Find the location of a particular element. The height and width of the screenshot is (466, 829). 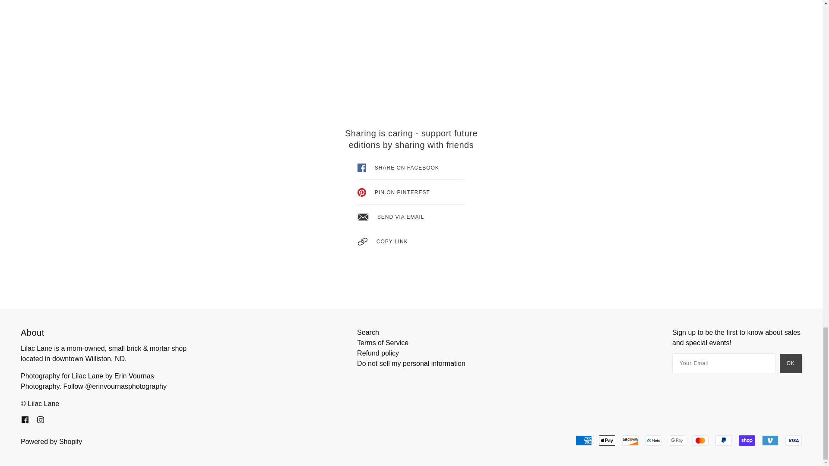

Refund policy is located at coordinates (378, 353).